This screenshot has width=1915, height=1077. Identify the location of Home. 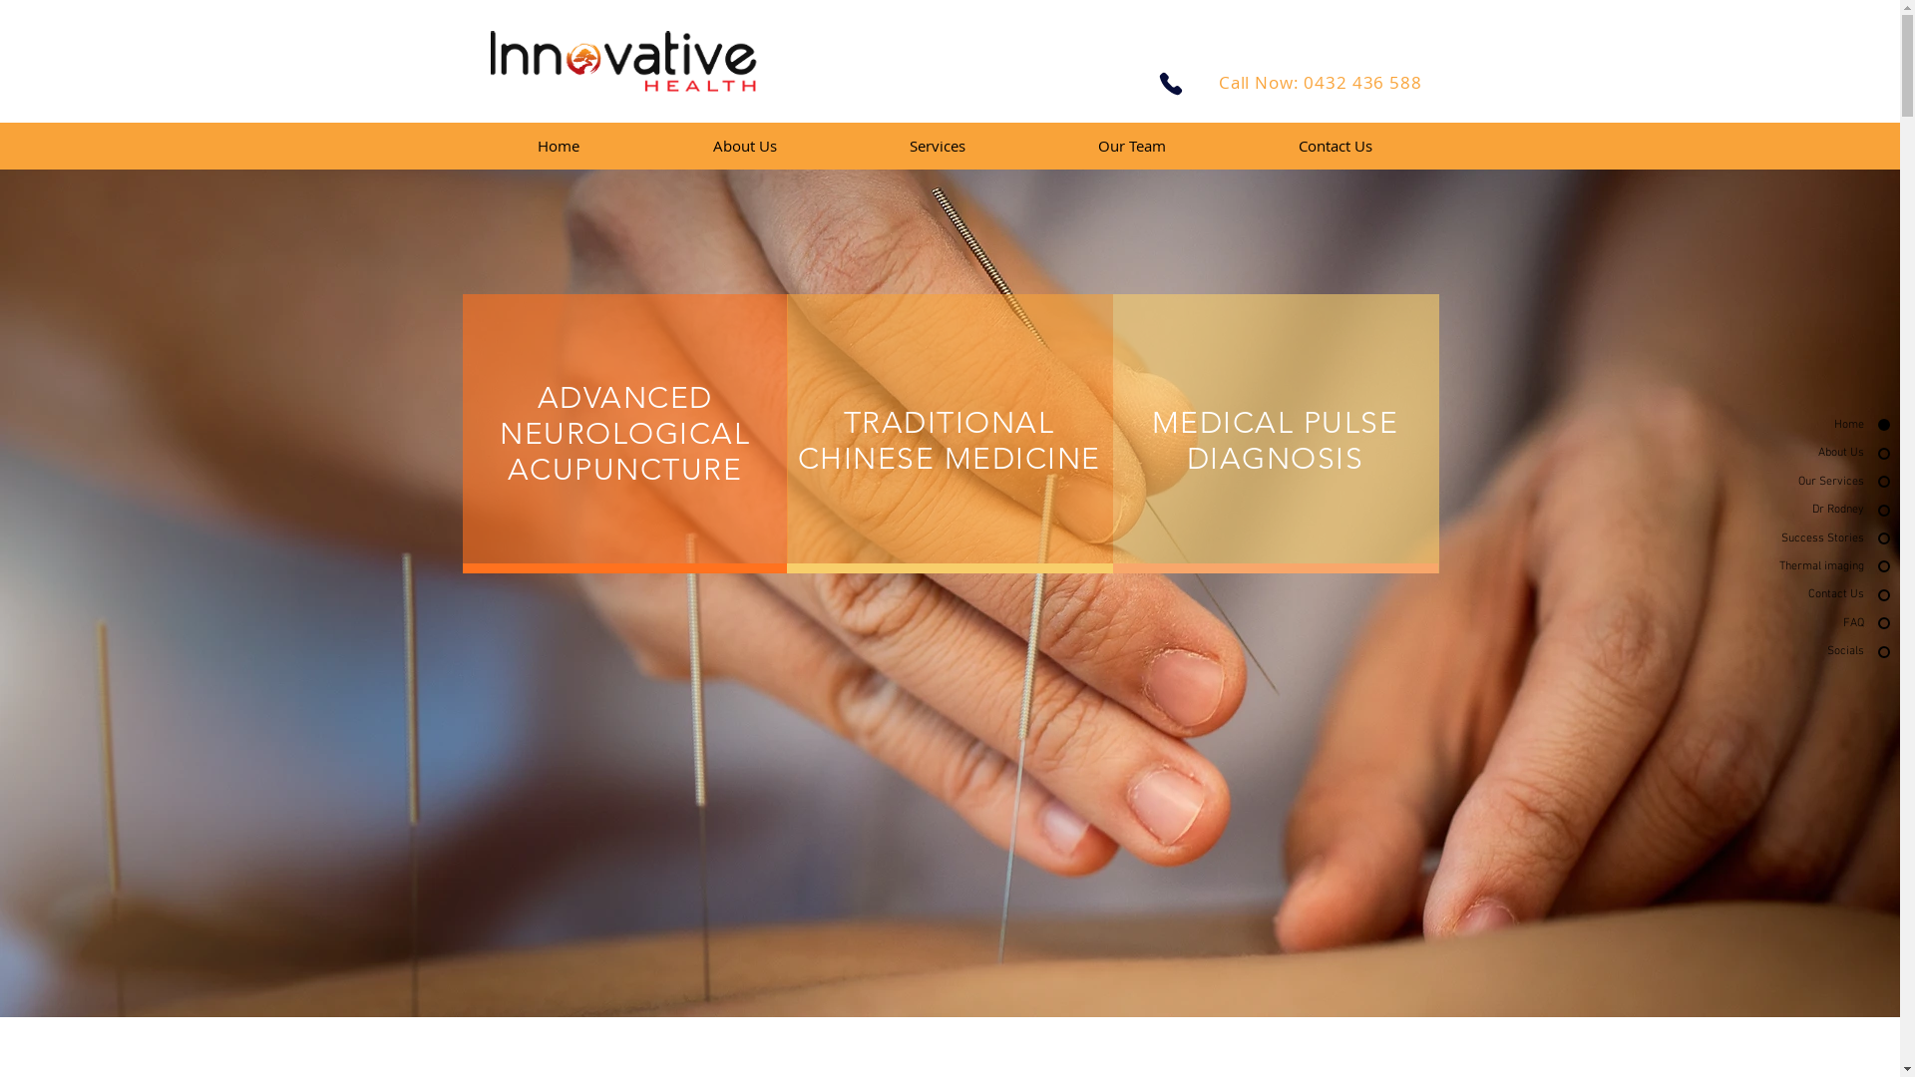
(1785, 425).